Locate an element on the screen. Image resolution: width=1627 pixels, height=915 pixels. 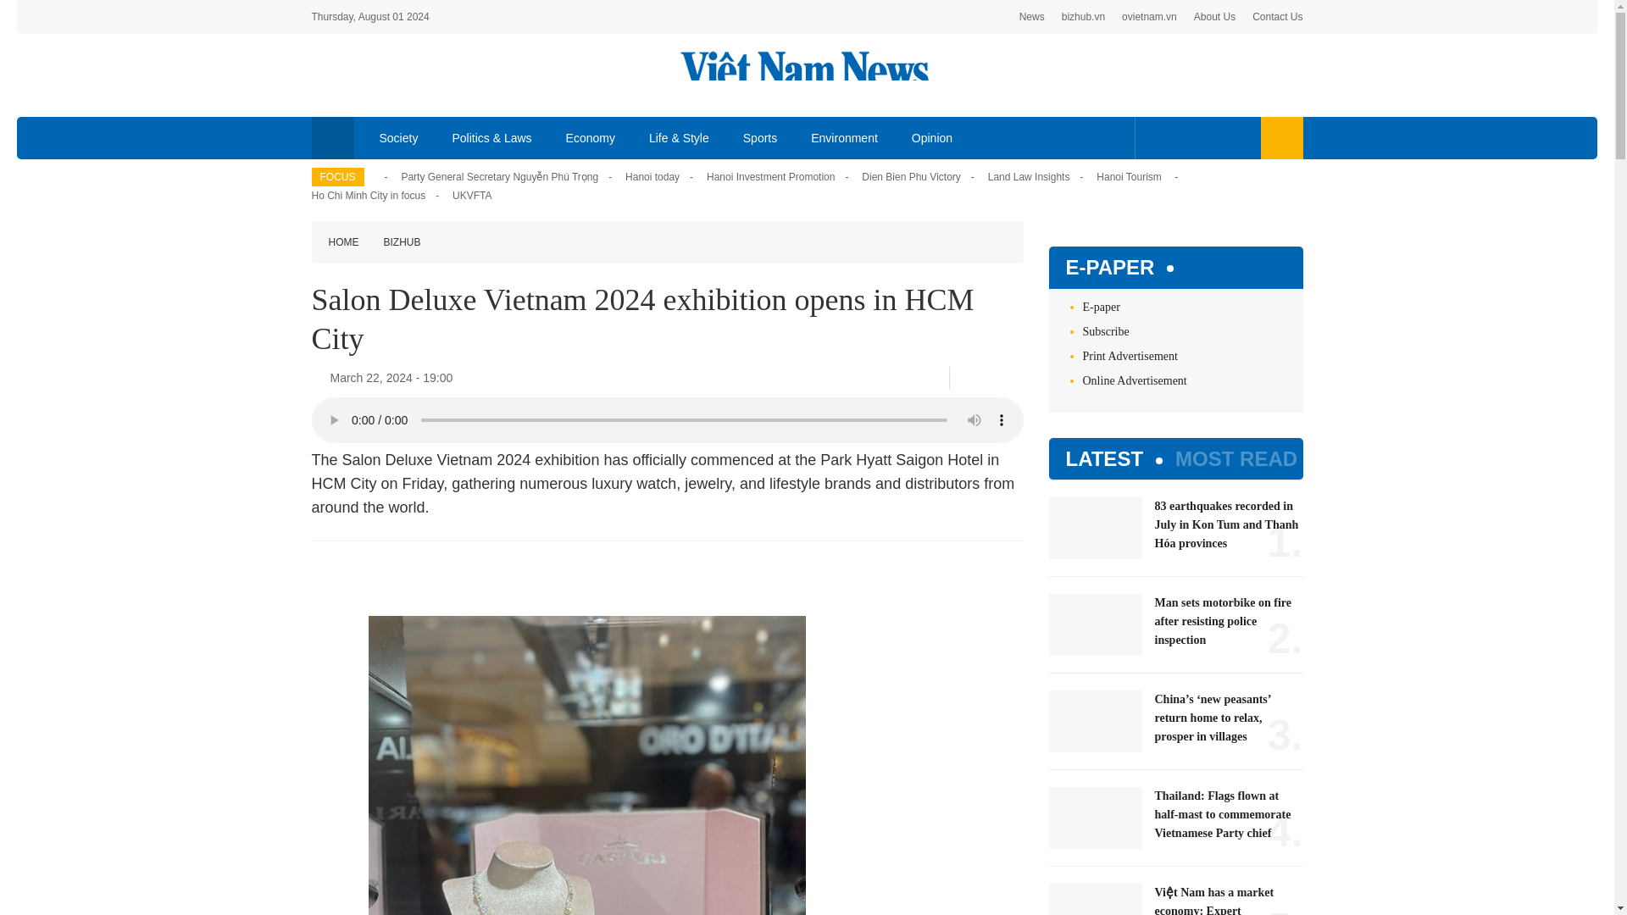
Contact Us is located at coordinates (1278, 17).